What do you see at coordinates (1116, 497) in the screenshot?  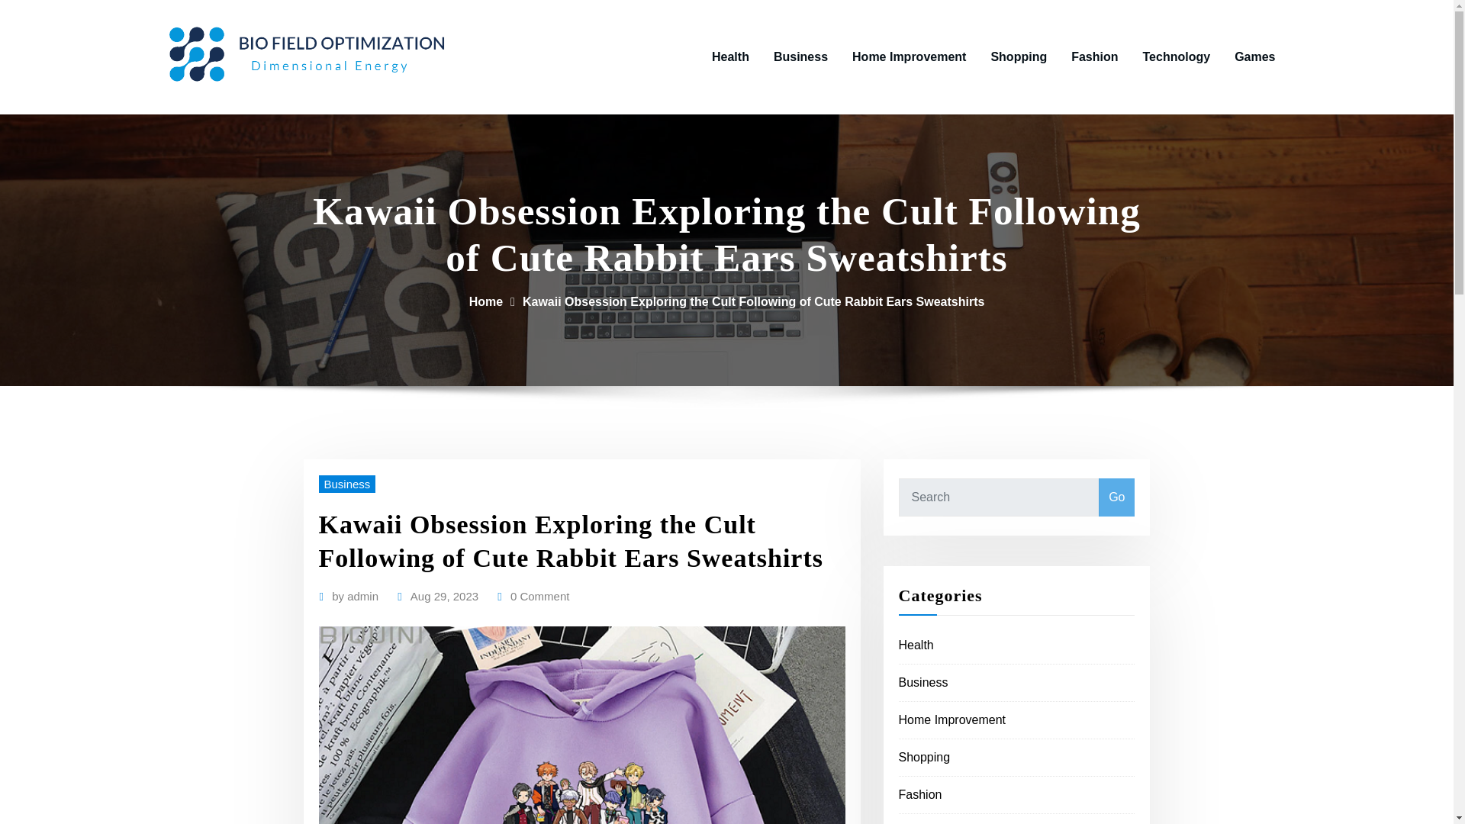 I see `Go` at bounding box center [1116, 497].